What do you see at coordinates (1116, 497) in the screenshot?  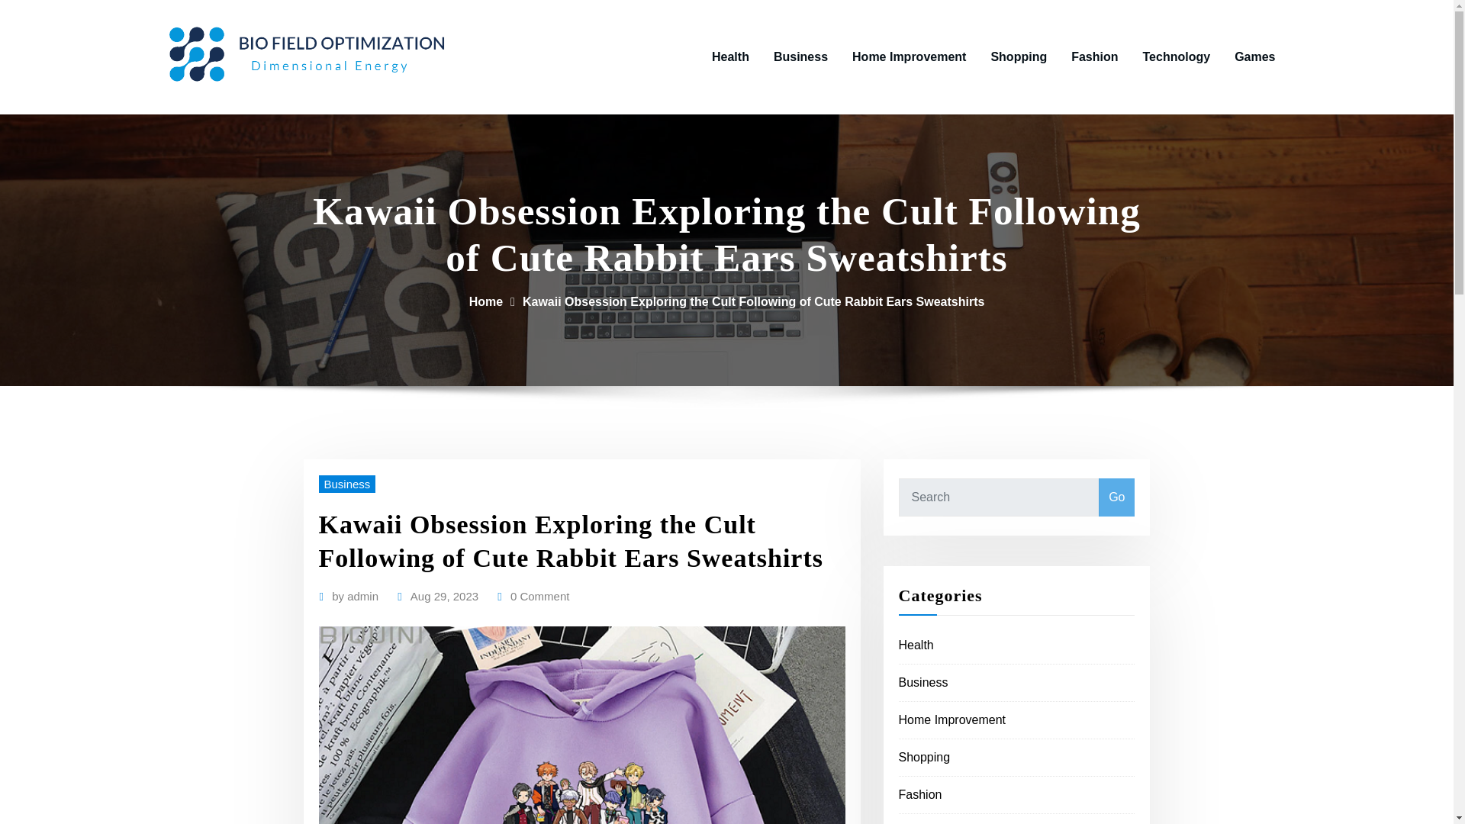 I see `Go` at bounding box center [1116, 497].